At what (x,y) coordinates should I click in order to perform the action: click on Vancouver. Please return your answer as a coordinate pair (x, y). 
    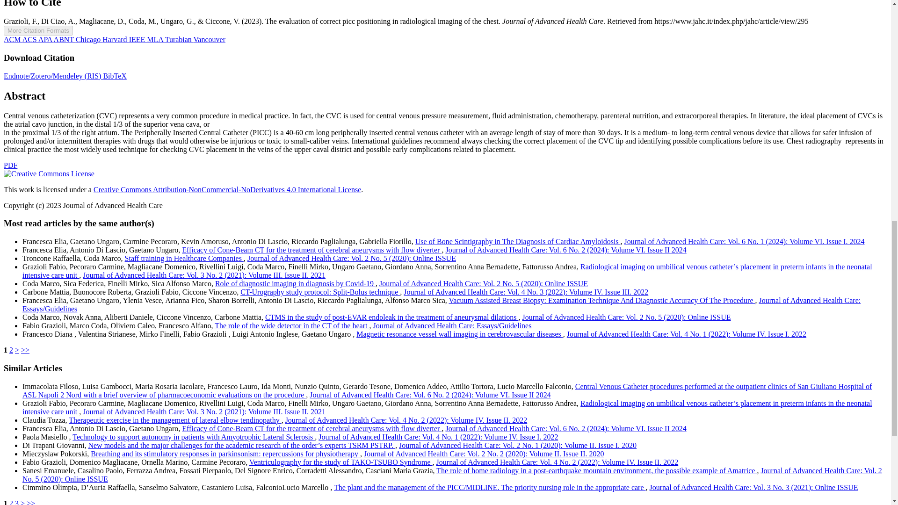
    Looking at the image, I should click on (210, 39).